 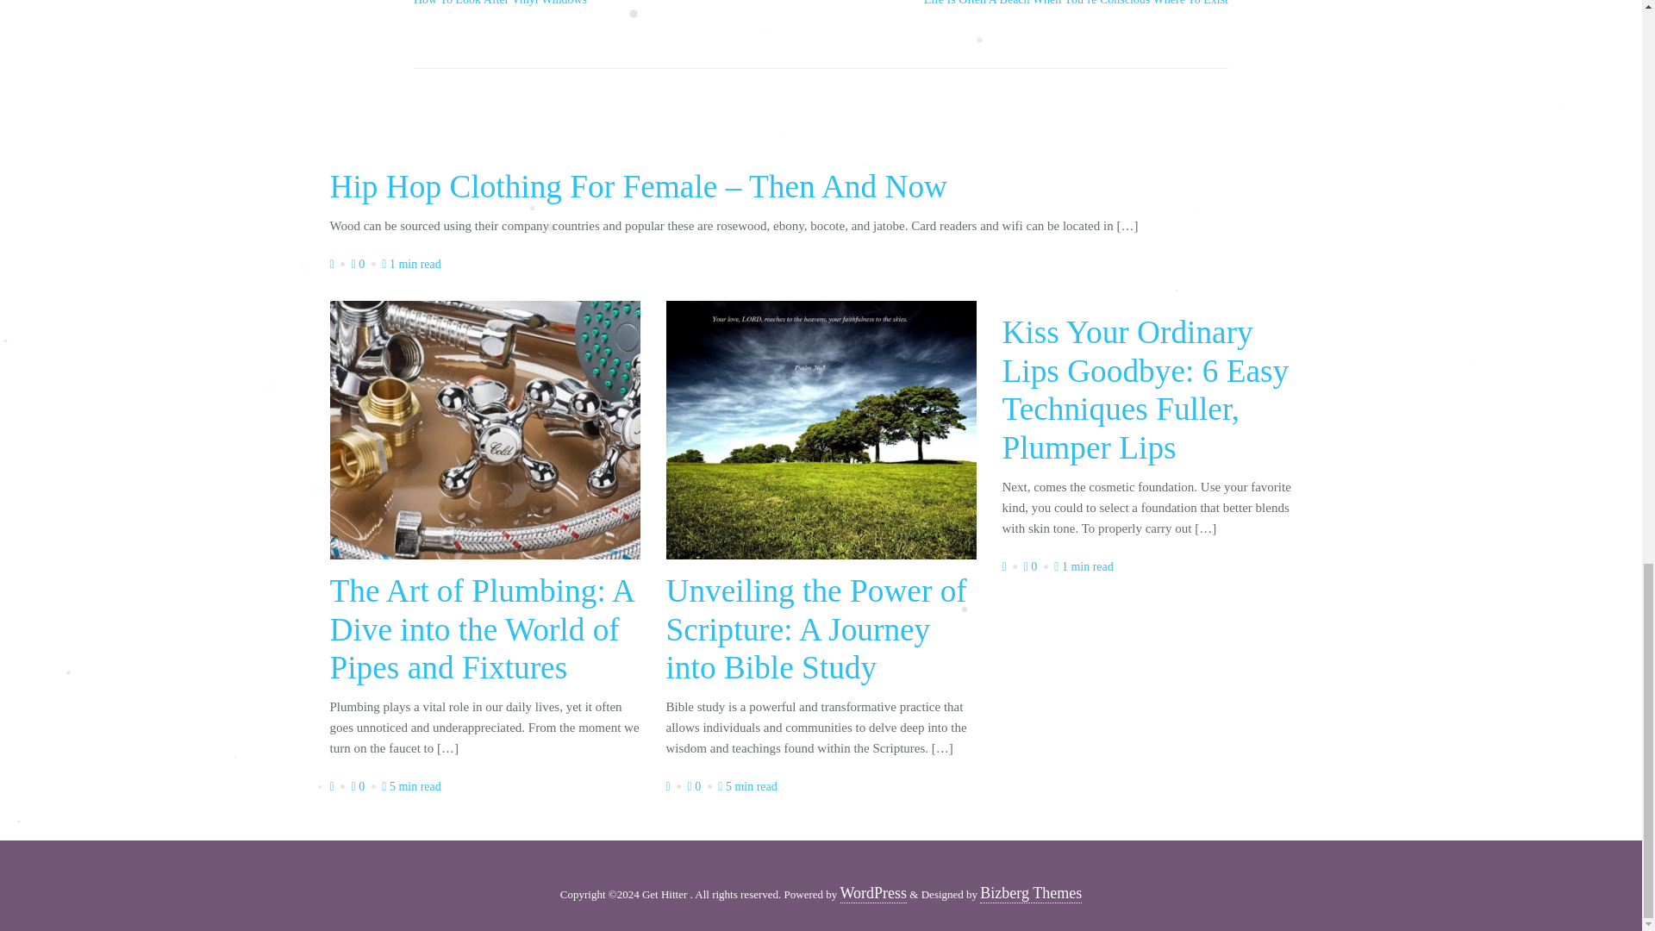 I want to click on 1 min read, so click(x=1084, y=567).